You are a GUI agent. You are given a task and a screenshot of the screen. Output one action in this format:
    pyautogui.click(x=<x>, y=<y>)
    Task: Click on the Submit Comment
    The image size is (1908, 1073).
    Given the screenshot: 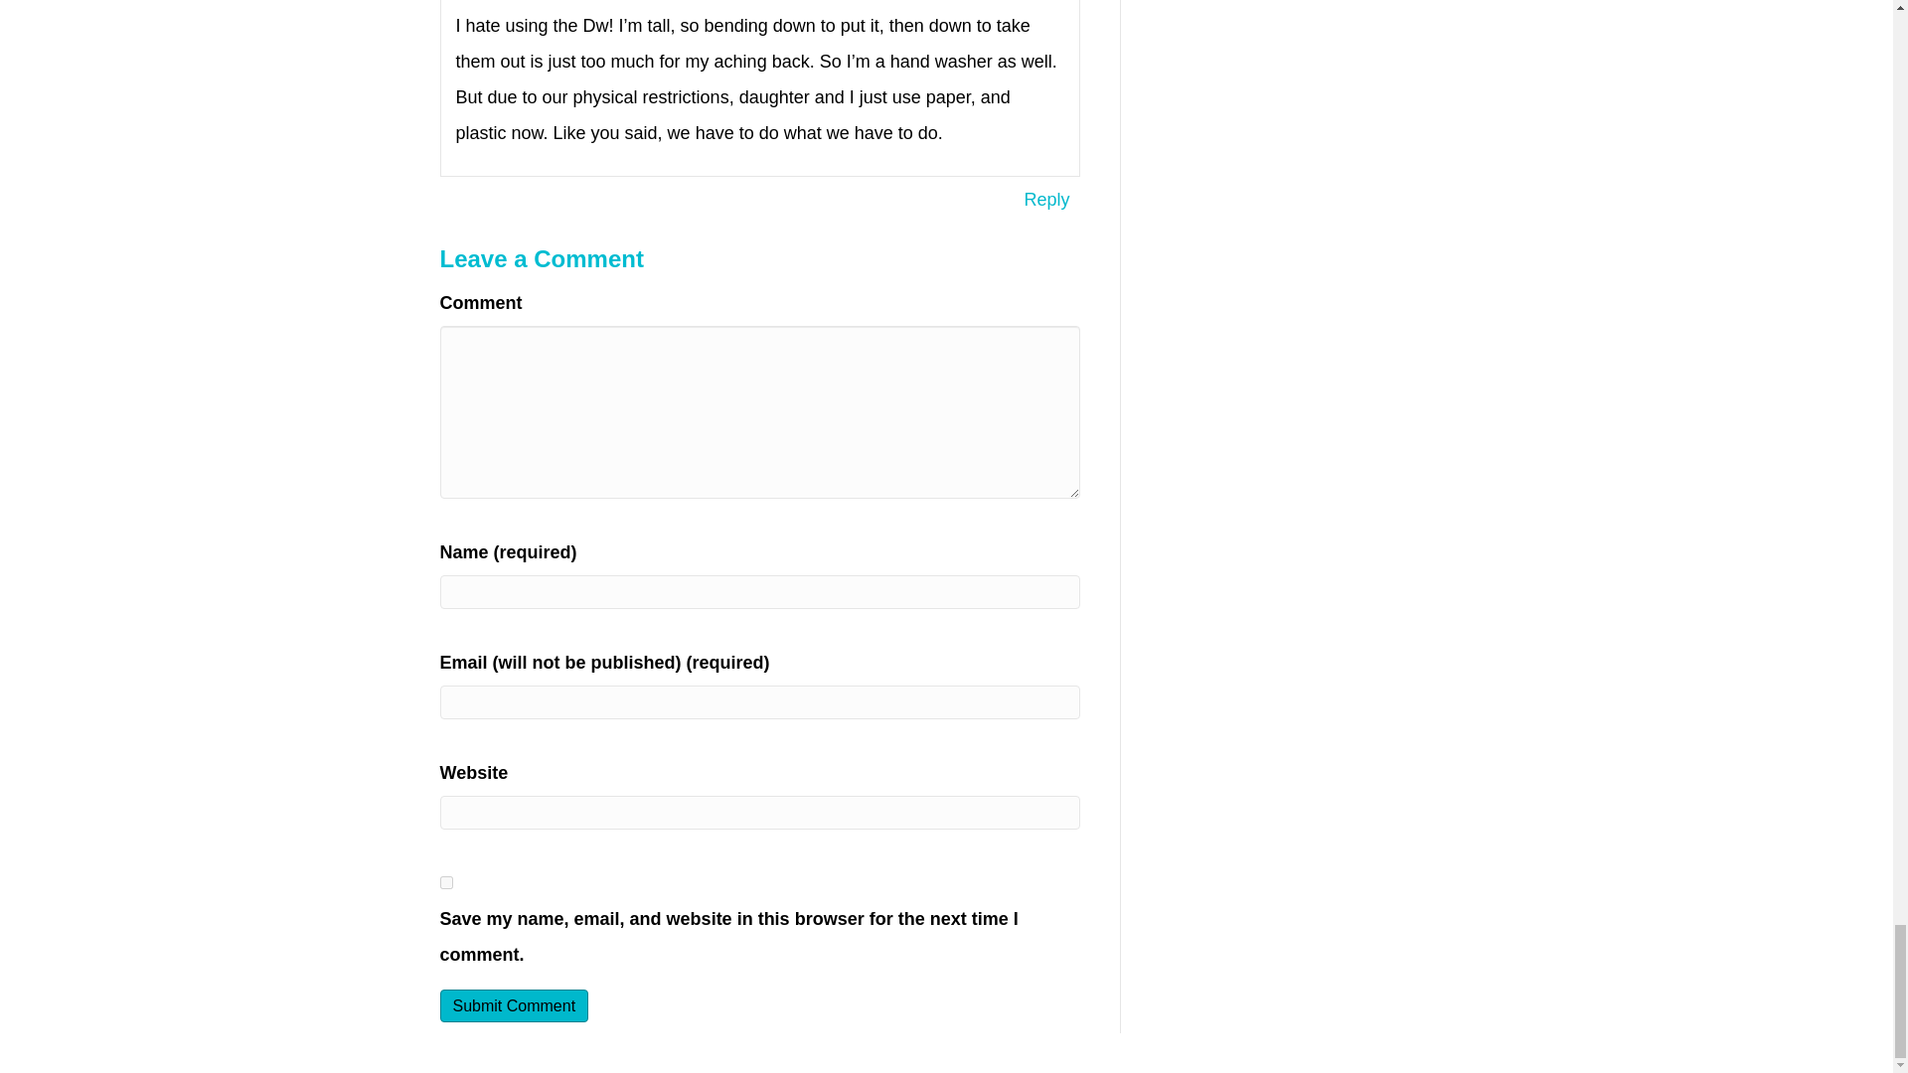 What is the action you would take?
    pyautogui.click(x=513, y=1005)
    